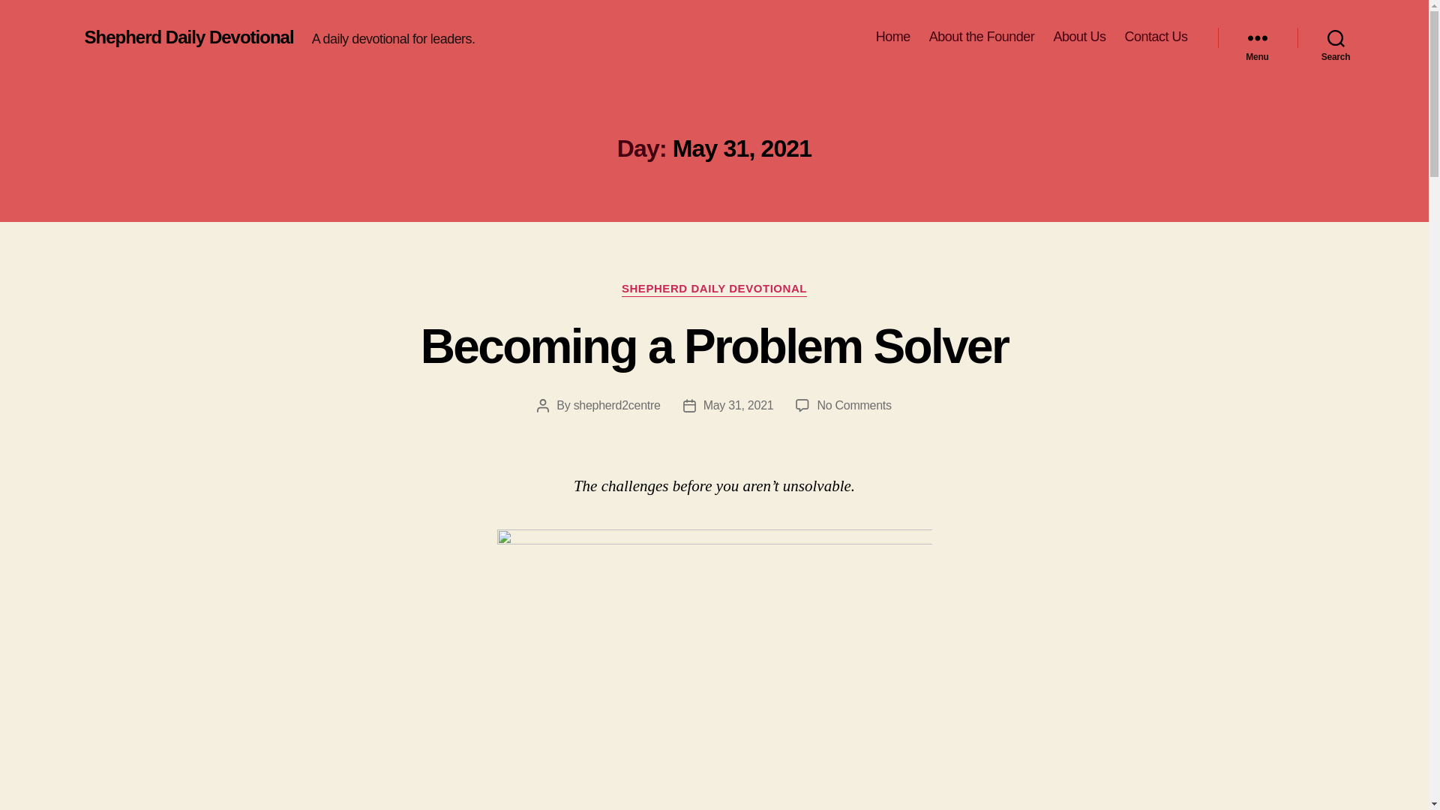  What do you see at coordinates (892, 37) in the screenshot?
I see `Home` at bounding box center [892, 37].